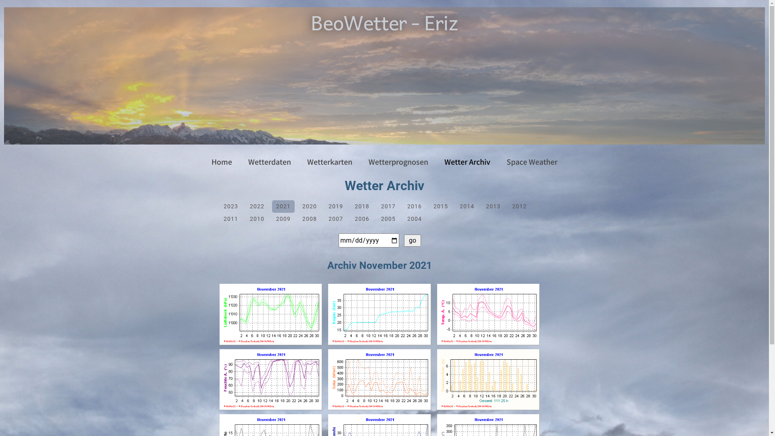 This screenshot has height=436, width=775. Describe the element at coordinates (532, 162) in the screenshot. I see `Space Weather` at that location.